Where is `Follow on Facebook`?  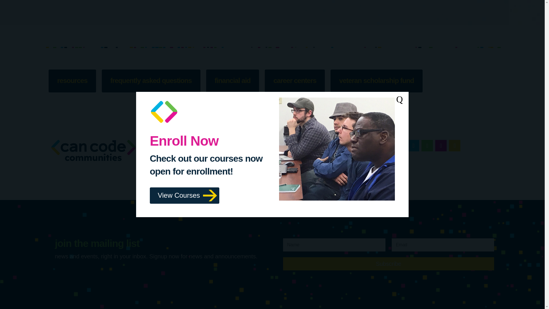
Follow on Facebook is located at coordinates (413, 146).